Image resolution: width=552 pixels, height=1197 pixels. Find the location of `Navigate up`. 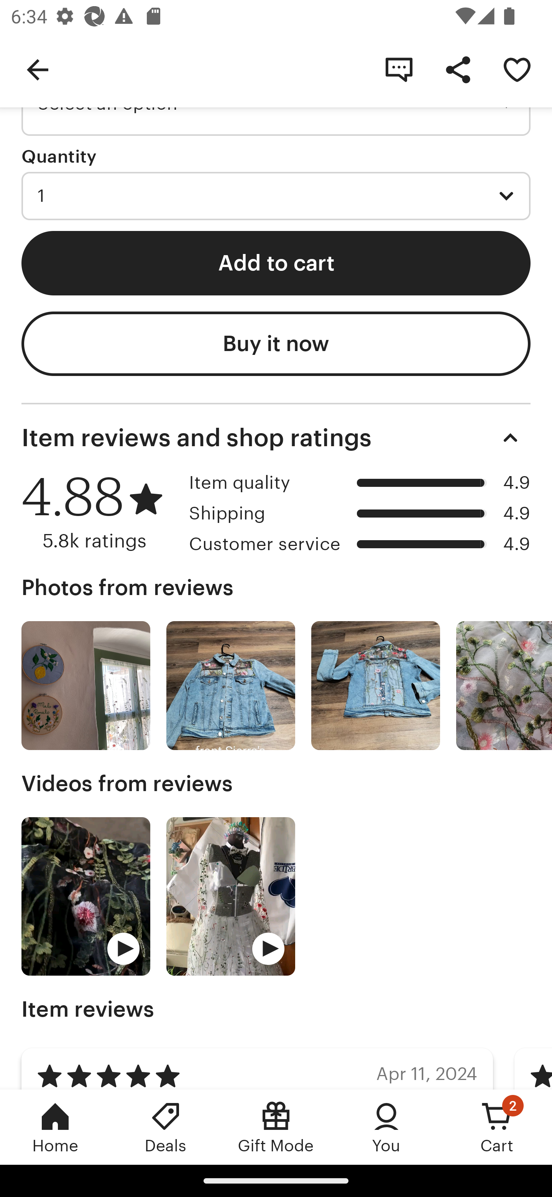

Navigate up is located at coordinates (38, 69).